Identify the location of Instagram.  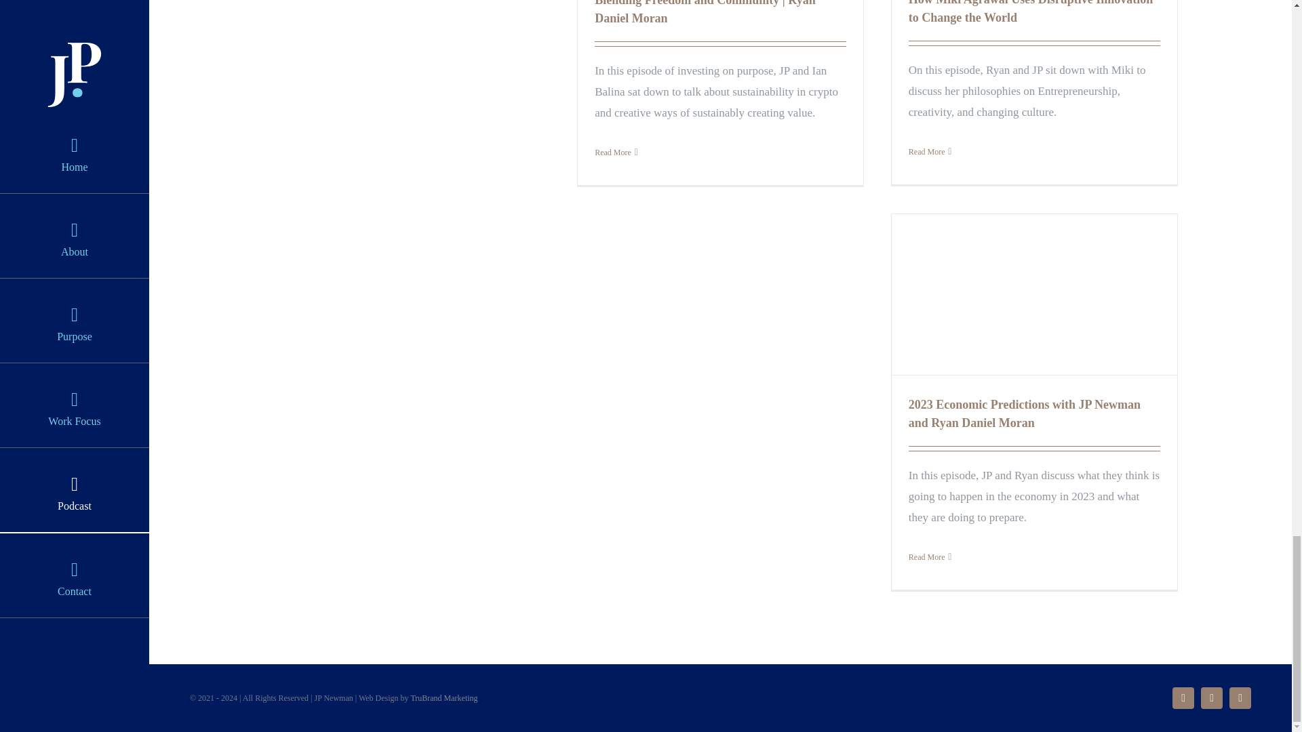
(1183, 698).